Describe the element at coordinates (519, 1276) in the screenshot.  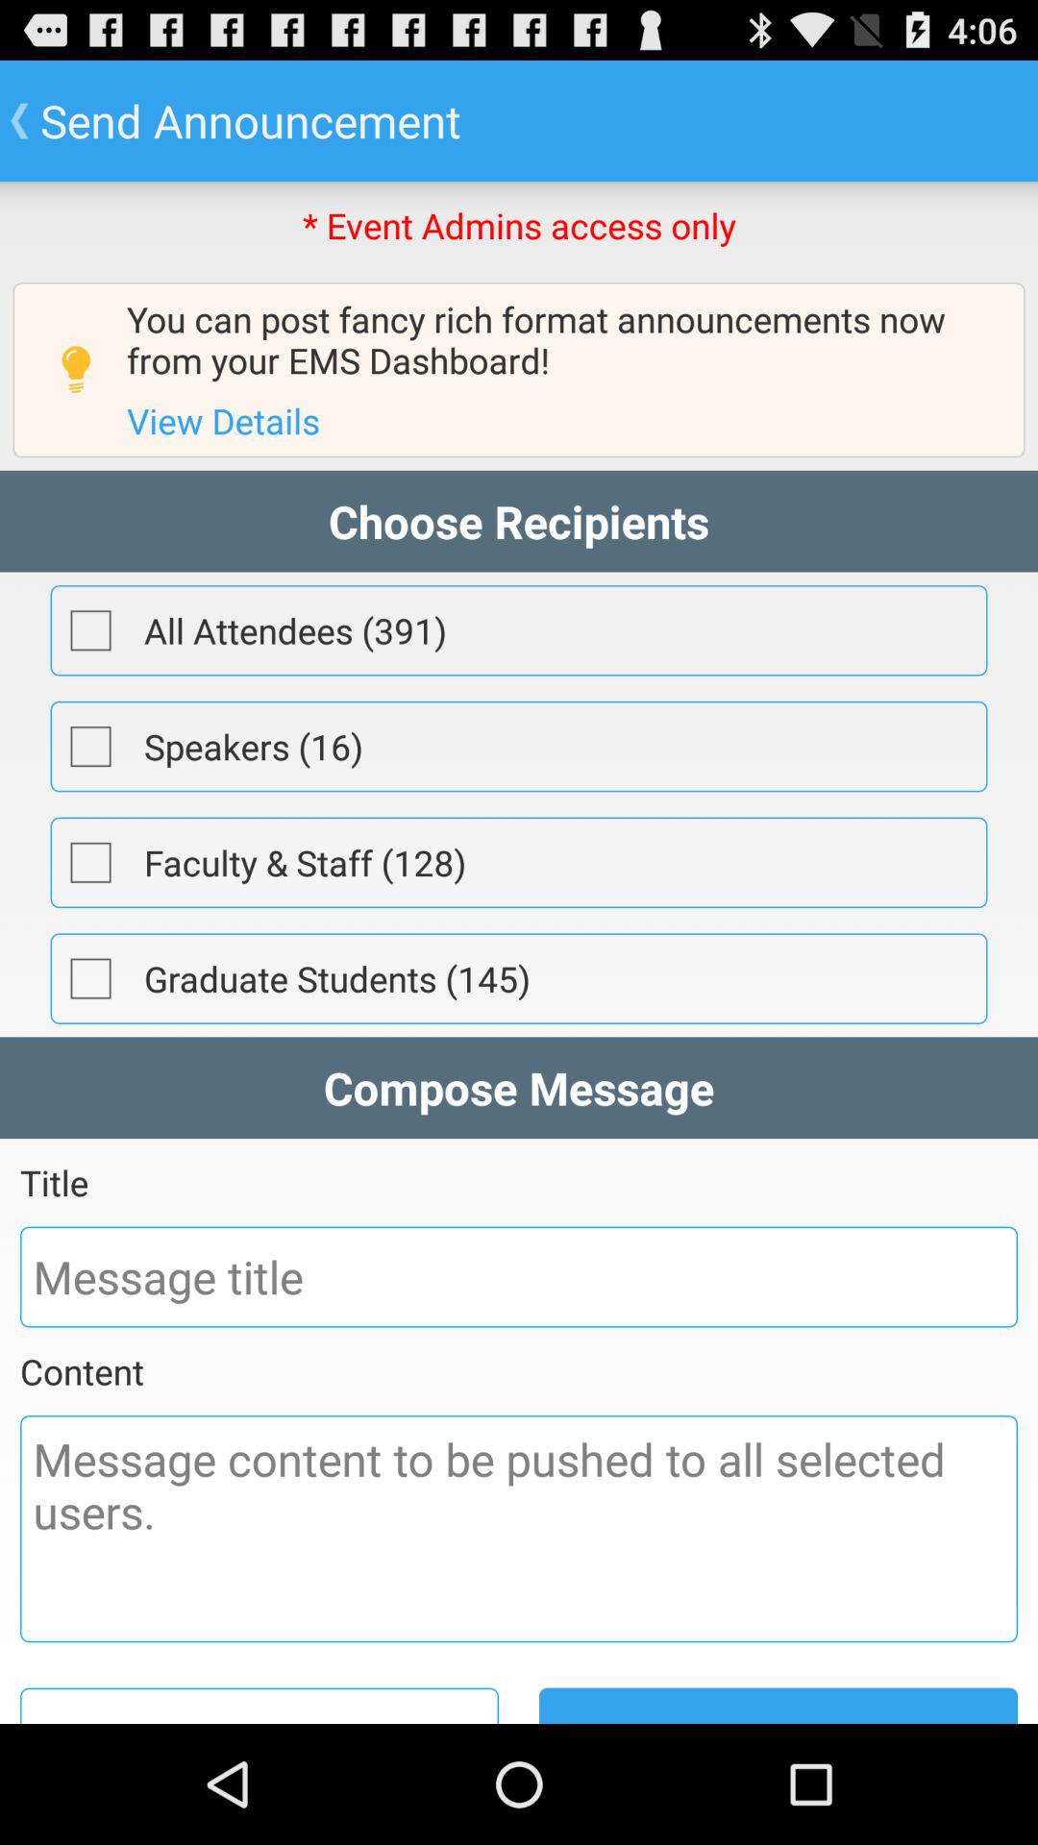
I see `enter message title` at that location.